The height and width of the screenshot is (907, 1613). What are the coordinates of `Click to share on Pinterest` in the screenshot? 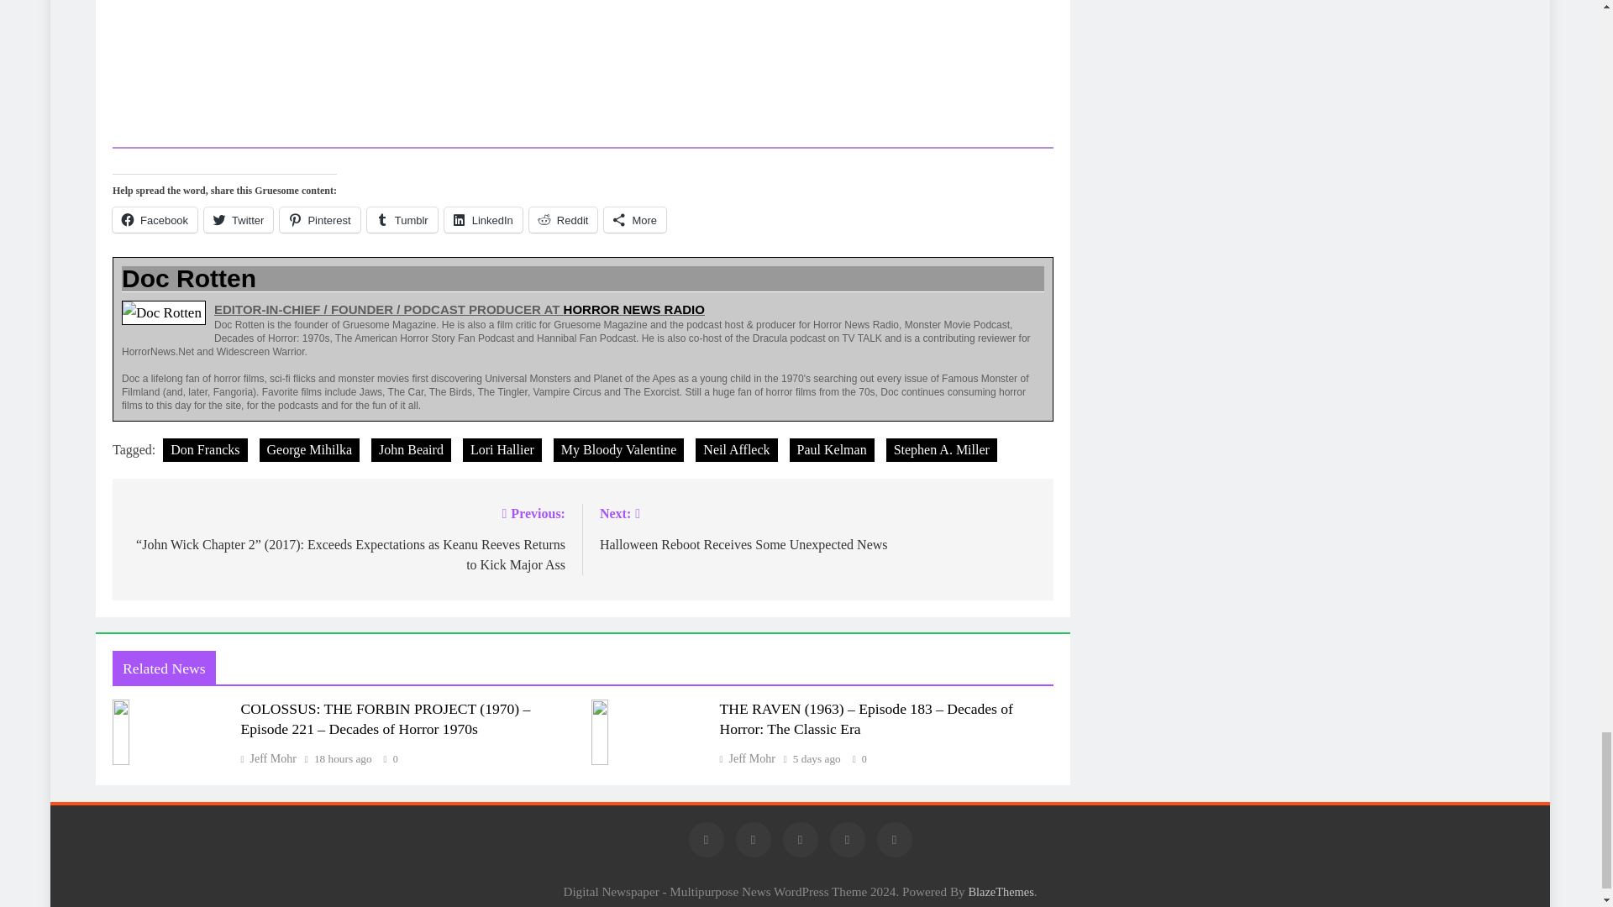 It's located at (319, 220).